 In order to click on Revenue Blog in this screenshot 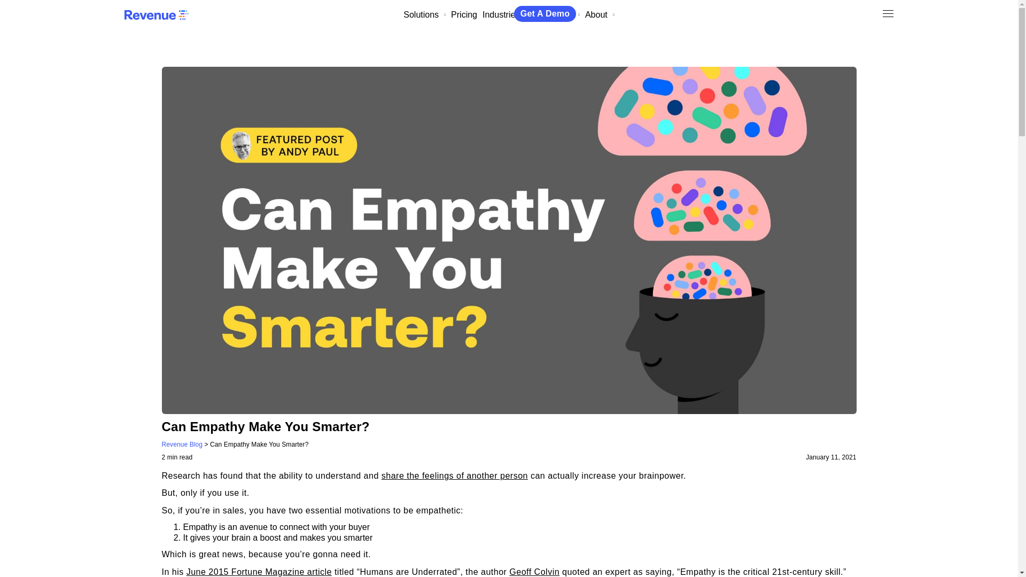, I will do `click(182, 445)`.